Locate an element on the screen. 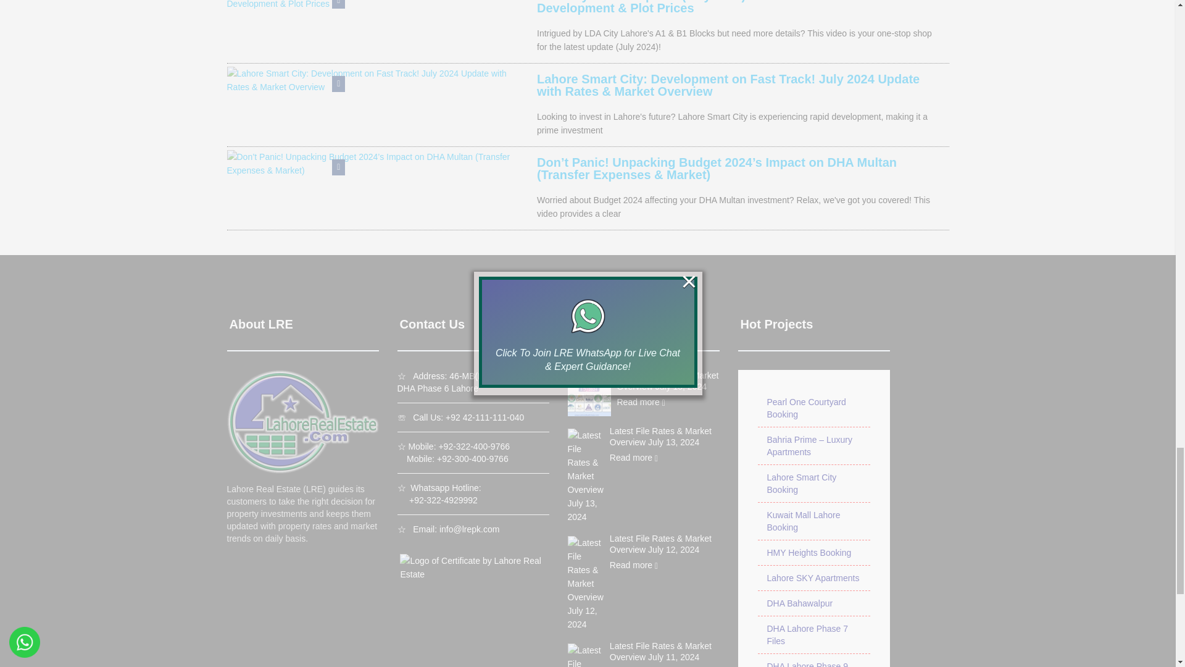  Logo of Certificate by Lahore Real Estate is located at coordinates (472, 567).